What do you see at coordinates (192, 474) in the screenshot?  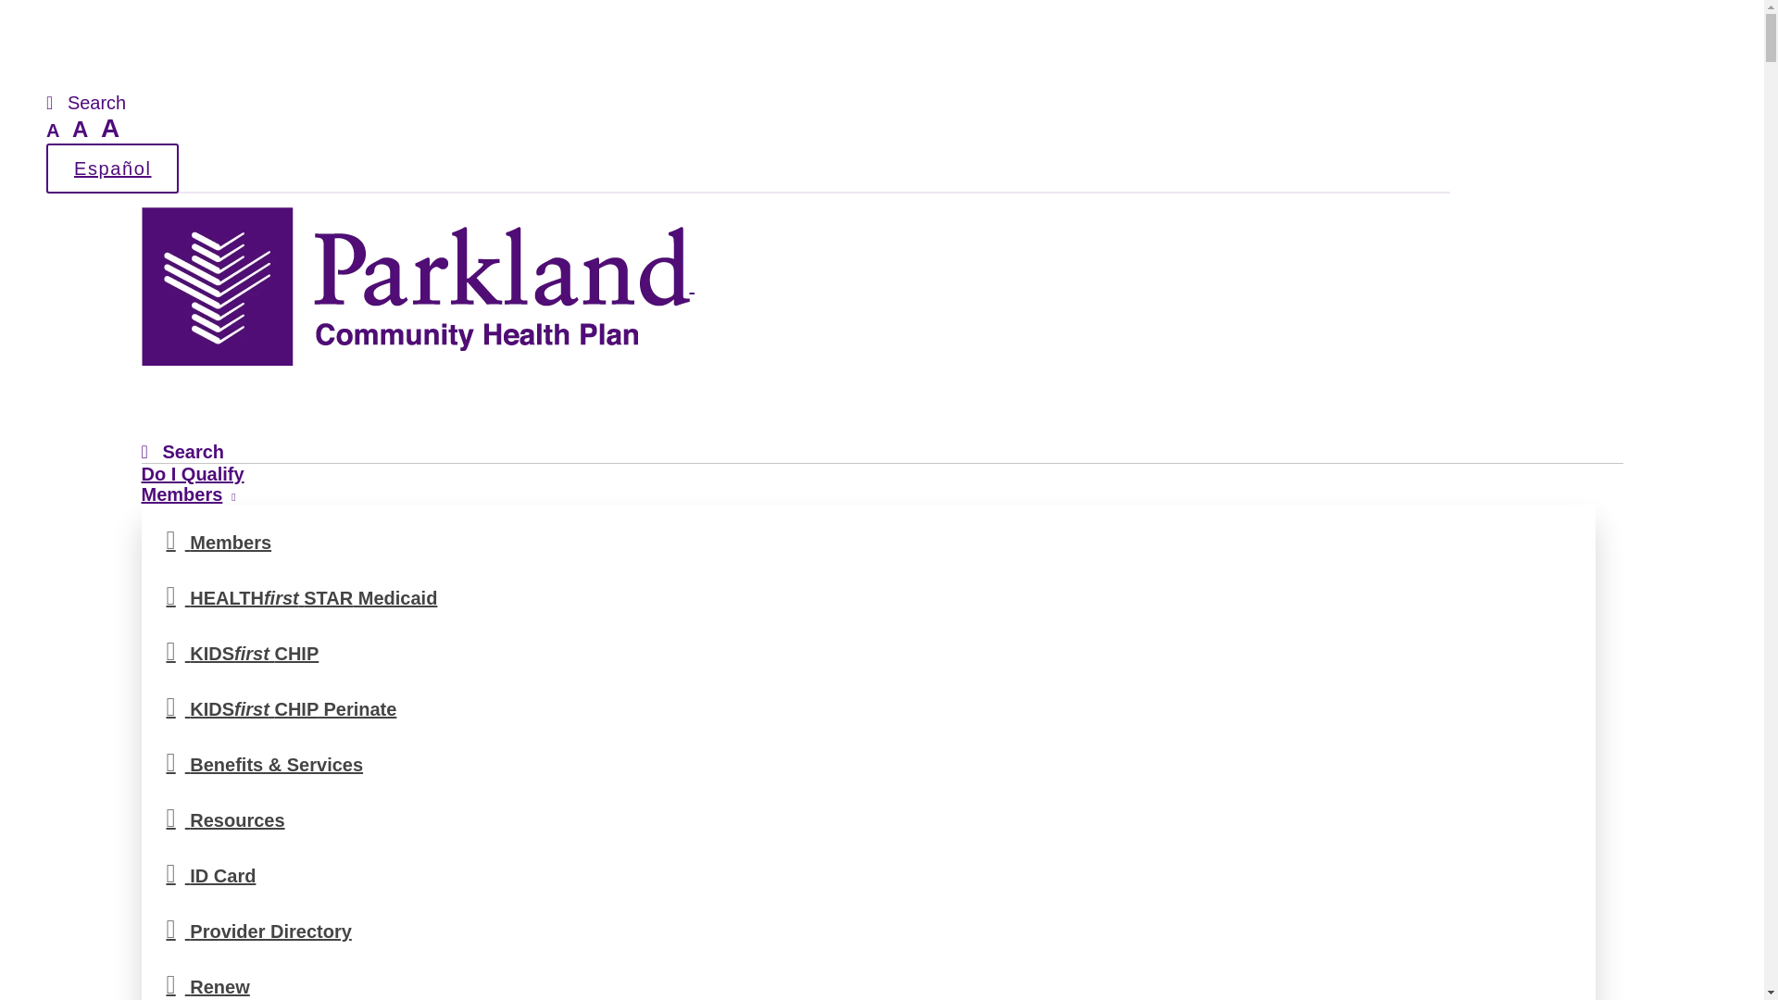 I see `Do I Qualify` at bounding box center [192, 474].